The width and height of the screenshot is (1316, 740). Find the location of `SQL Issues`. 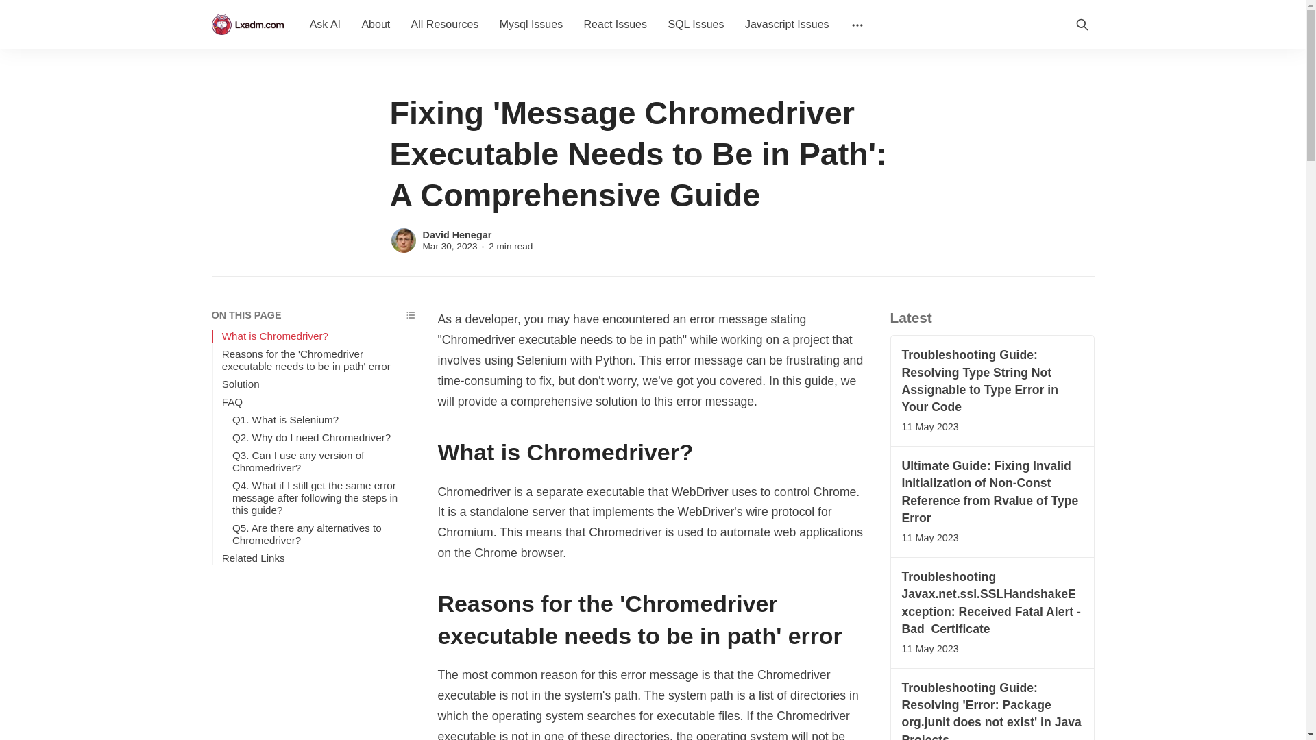

SQL Issues is located at coordinates (695, 25).